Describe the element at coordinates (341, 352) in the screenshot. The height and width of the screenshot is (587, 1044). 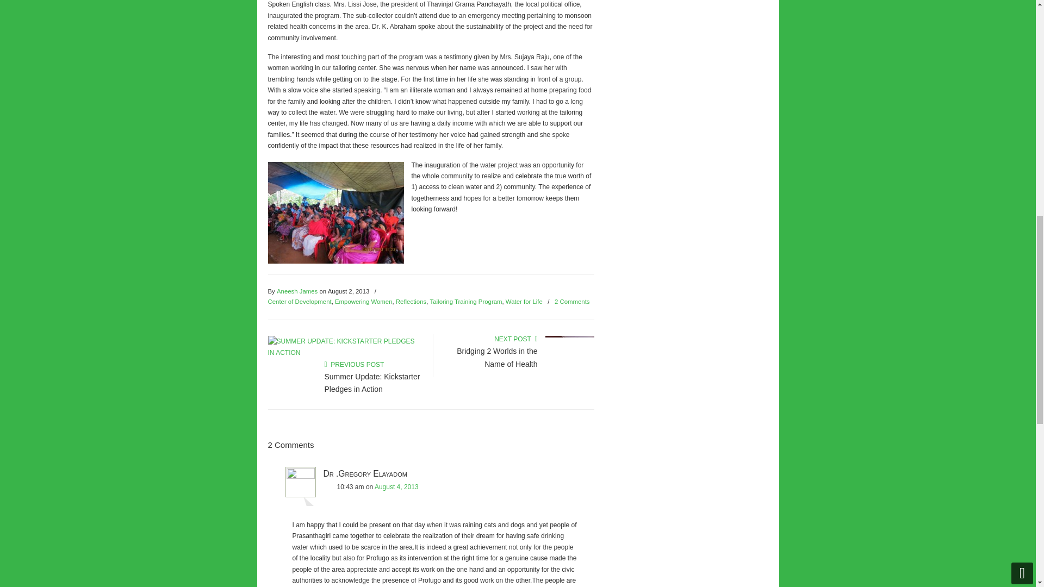
I see `Summer Update: Kickstarter Pledges in Action` at that location.